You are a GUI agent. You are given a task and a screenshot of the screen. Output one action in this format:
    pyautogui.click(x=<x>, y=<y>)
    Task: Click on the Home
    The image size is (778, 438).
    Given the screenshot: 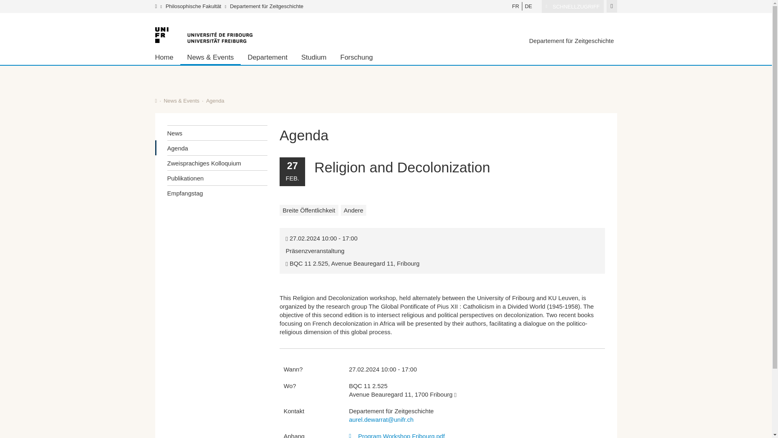 What is the action you would take?
    pyautogui.click(x=167, y=57)
    